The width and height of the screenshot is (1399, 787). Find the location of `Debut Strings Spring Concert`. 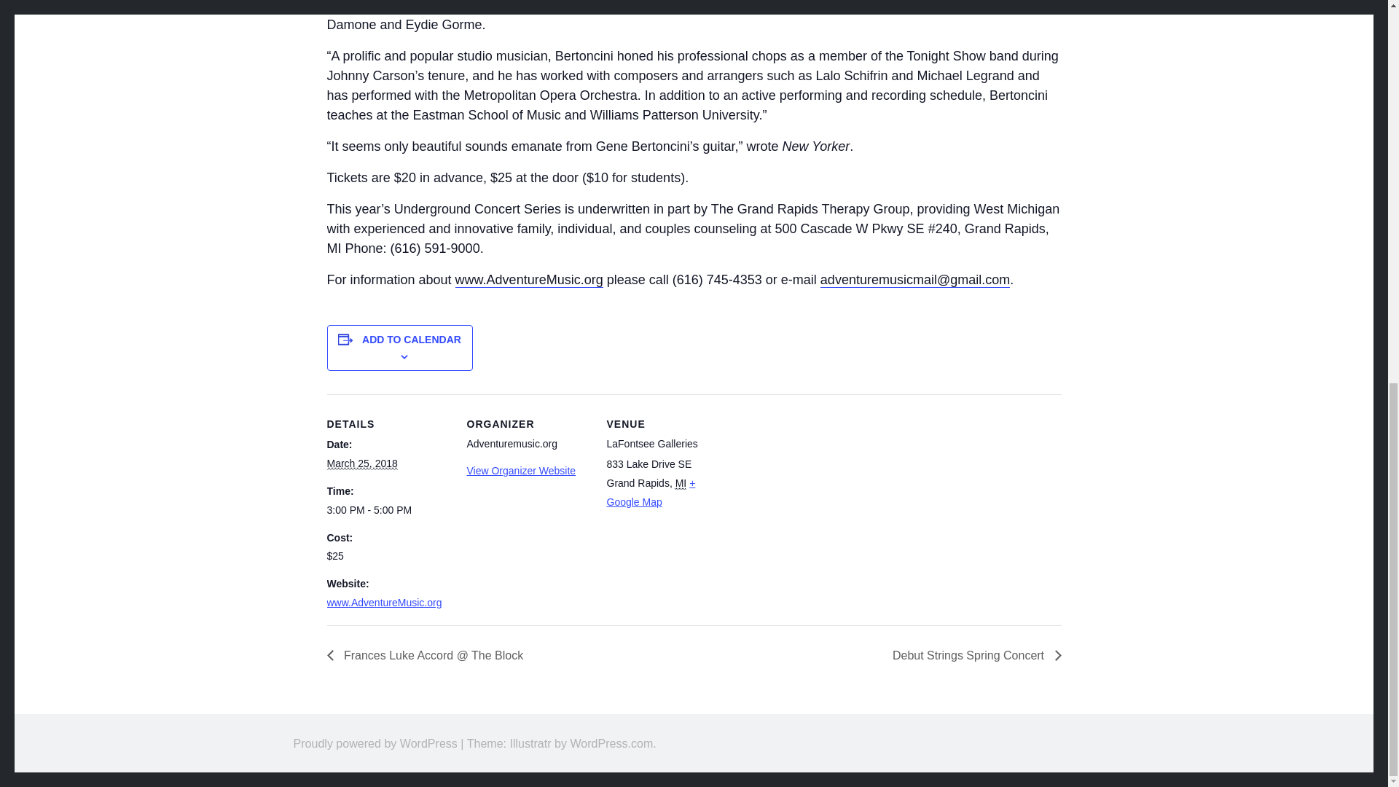

Debut Strings Spring Concert is located at coordinates (973, 656).